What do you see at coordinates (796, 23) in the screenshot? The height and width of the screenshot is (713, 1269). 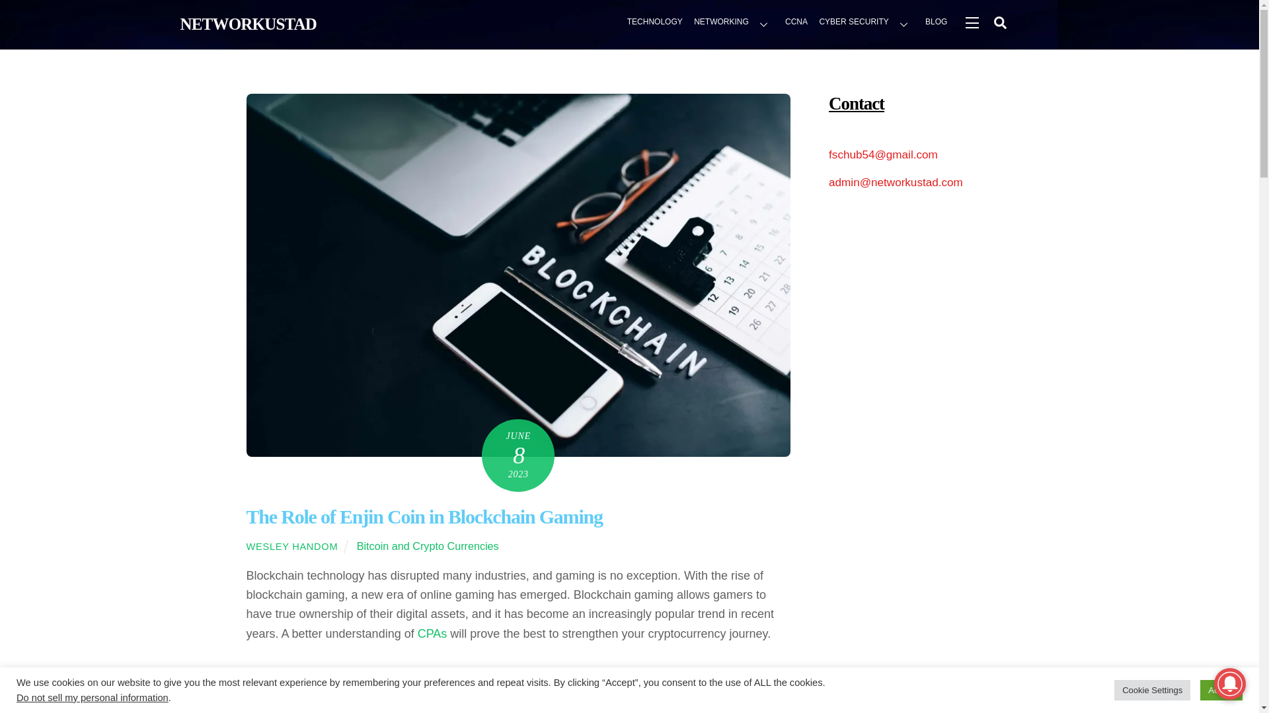 I see `CCNA` at bounding box center [796, 23].